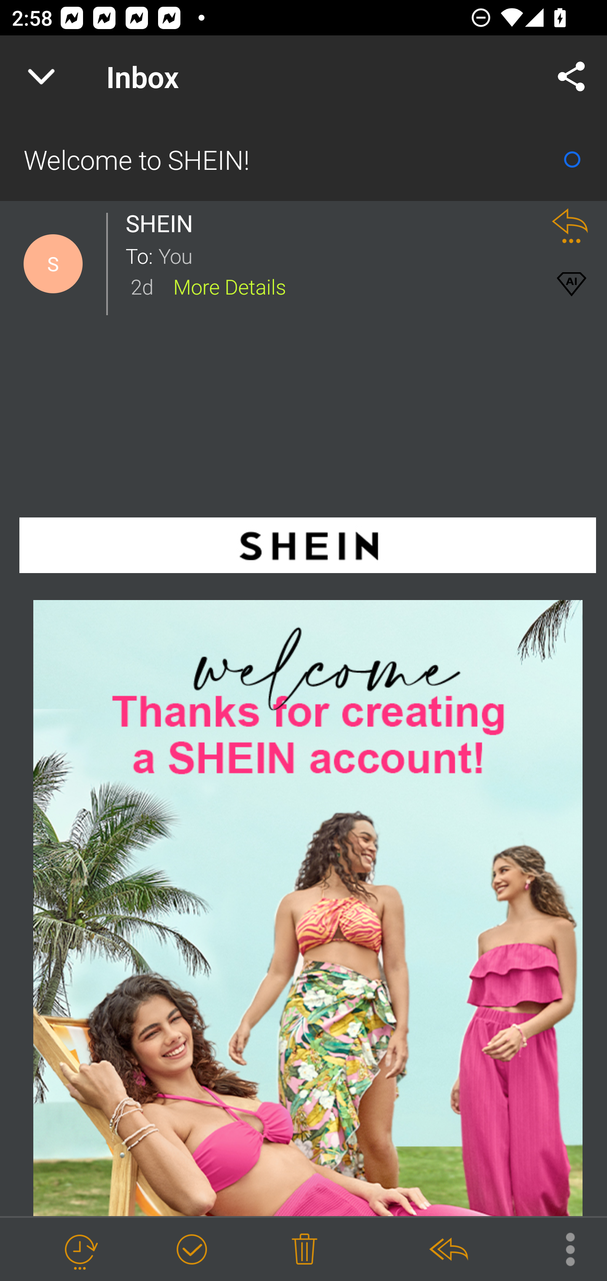  What do you see at coordinates (448, 1250) in the screenshot?
I see `Reply All` at bounding box center [448, 1250].